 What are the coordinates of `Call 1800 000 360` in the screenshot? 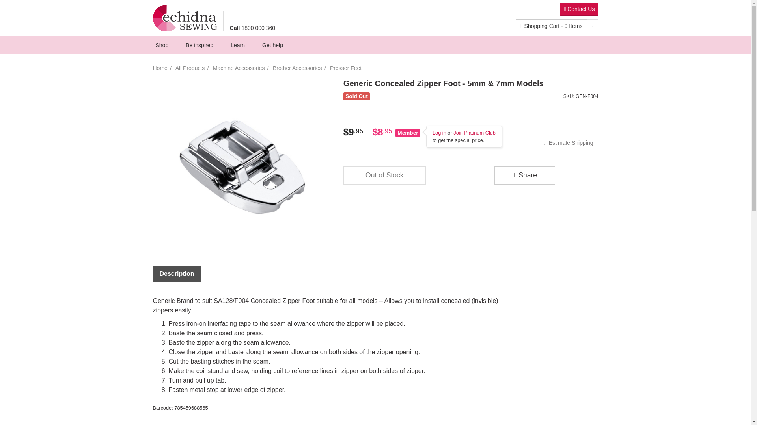 It's located at (252, 27).